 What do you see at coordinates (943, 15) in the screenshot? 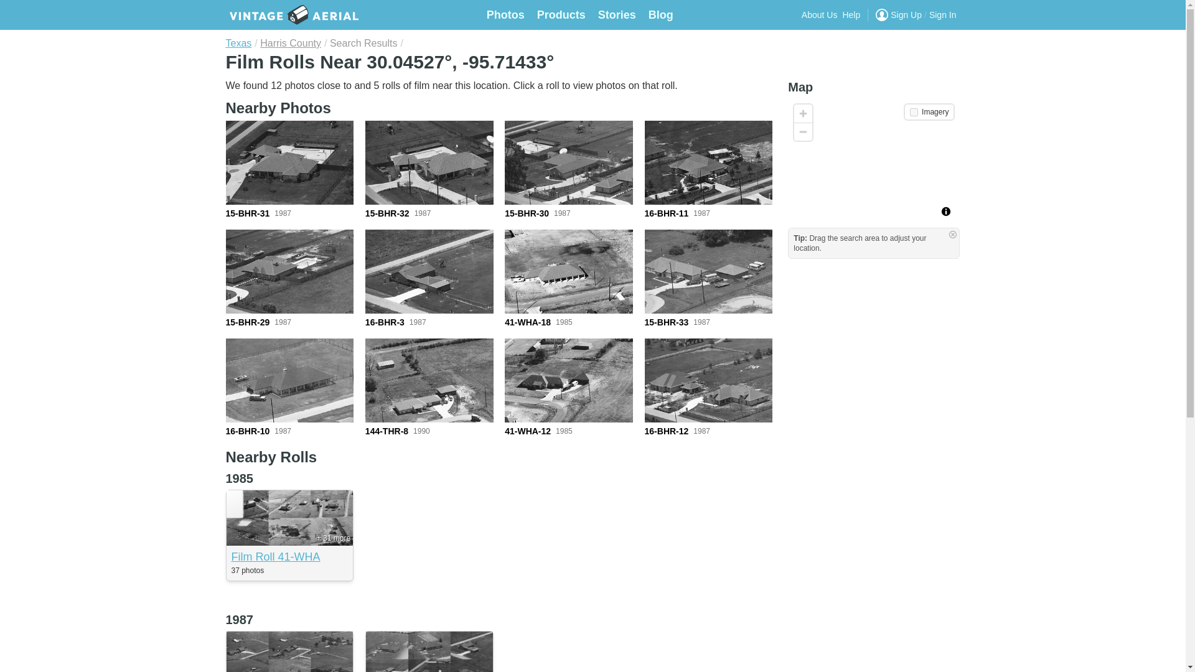
I see `Sign In` at bounding box center [943, 15].